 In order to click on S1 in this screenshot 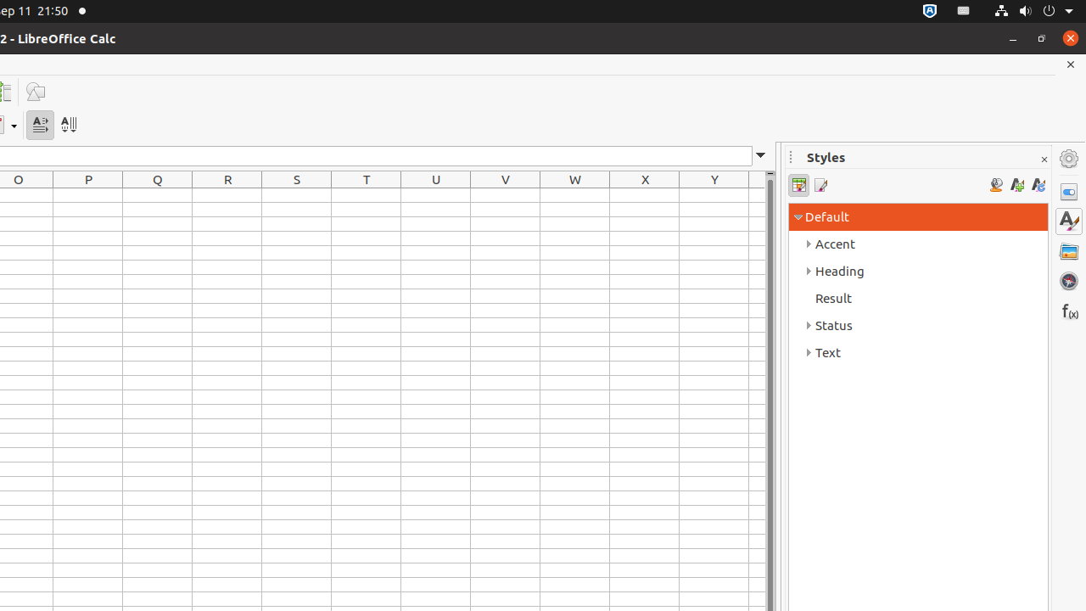, I will do `click(297, 195)`.